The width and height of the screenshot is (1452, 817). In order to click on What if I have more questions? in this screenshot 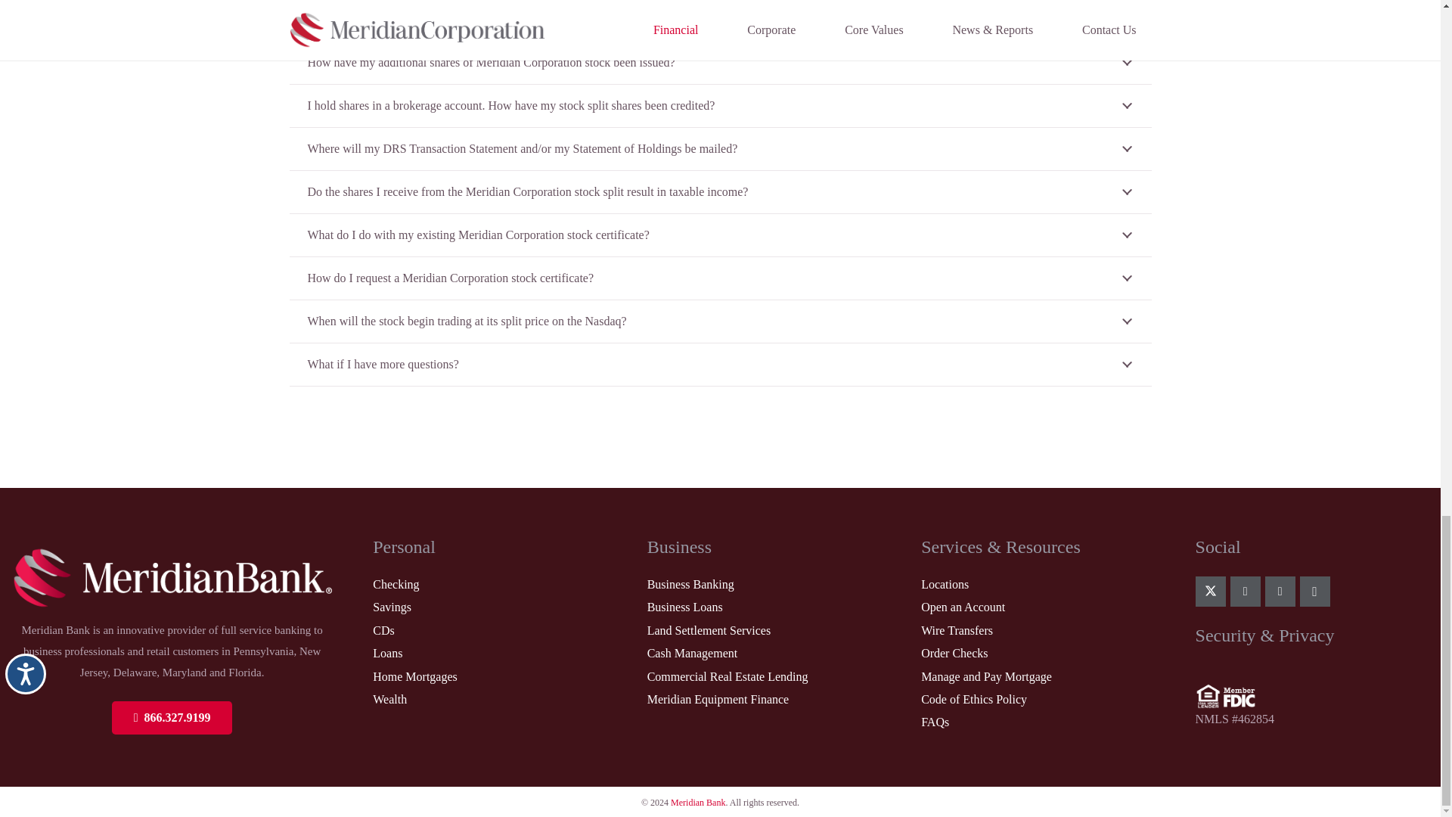, I will do `click(720, 364)`.